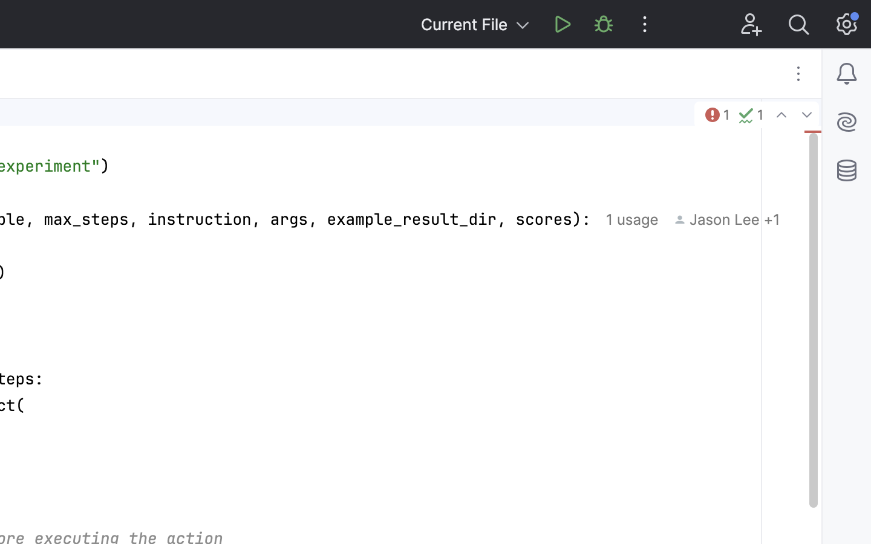 The height and width of the screenshot is (544, 871). Describe the element at coordinates (716, 115) in the screenshot. I see `1` at that location.